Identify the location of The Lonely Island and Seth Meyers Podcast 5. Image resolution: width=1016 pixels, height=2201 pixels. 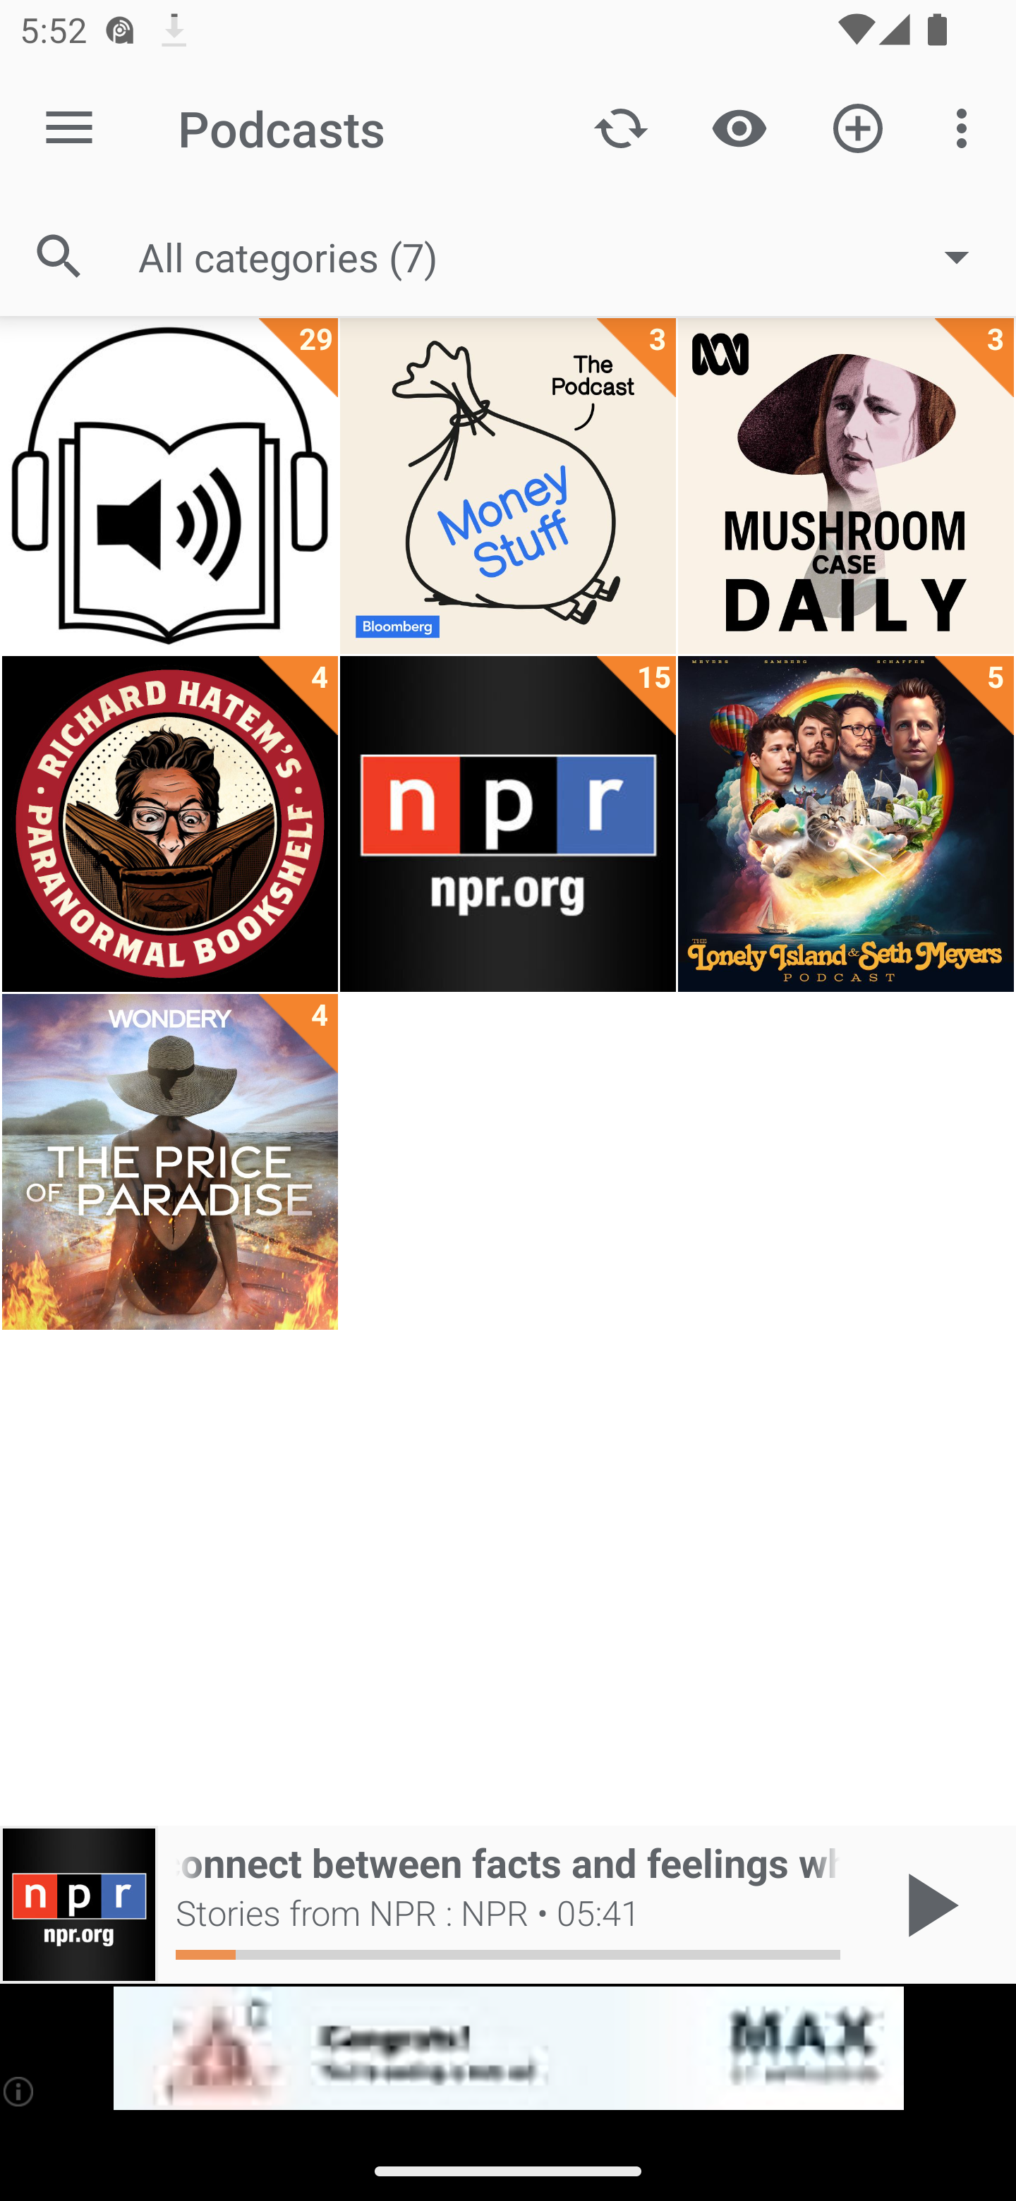
(845, 824).